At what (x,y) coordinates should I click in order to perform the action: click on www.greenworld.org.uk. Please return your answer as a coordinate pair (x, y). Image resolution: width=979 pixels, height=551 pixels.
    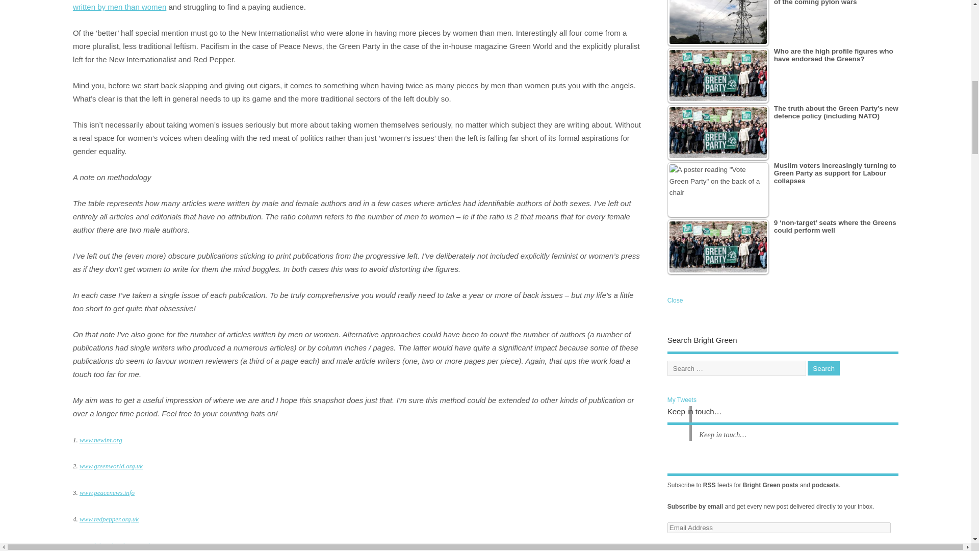
    Looking at the image, I should click on (111, 466).